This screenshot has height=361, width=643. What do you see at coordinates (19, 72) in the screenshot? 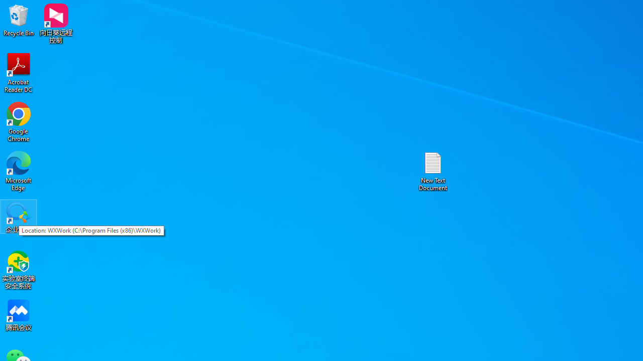
I see `Acrobat Reader DC` at bounding box center [19, 72].